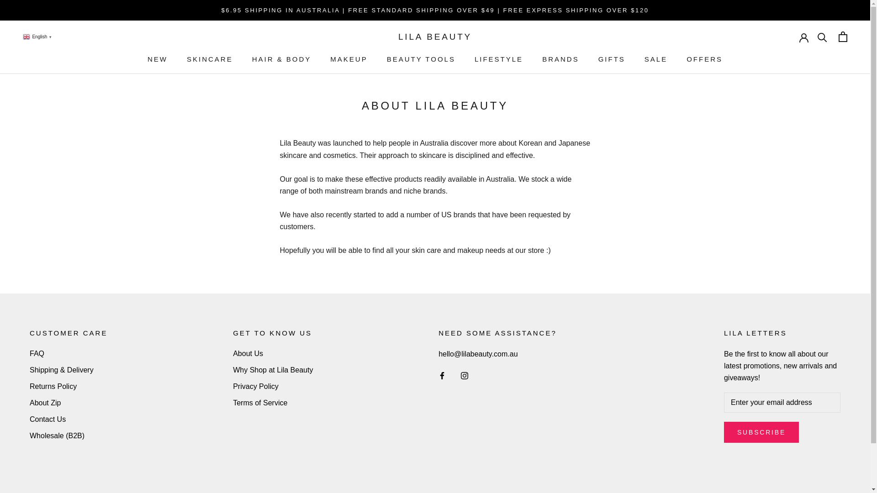 This screenshot has width=877, height=493. What do you see at coordinates (421, 59) in the screenshot?
I see `BEAUTY TOOLS` at bounding box center [421, 59].